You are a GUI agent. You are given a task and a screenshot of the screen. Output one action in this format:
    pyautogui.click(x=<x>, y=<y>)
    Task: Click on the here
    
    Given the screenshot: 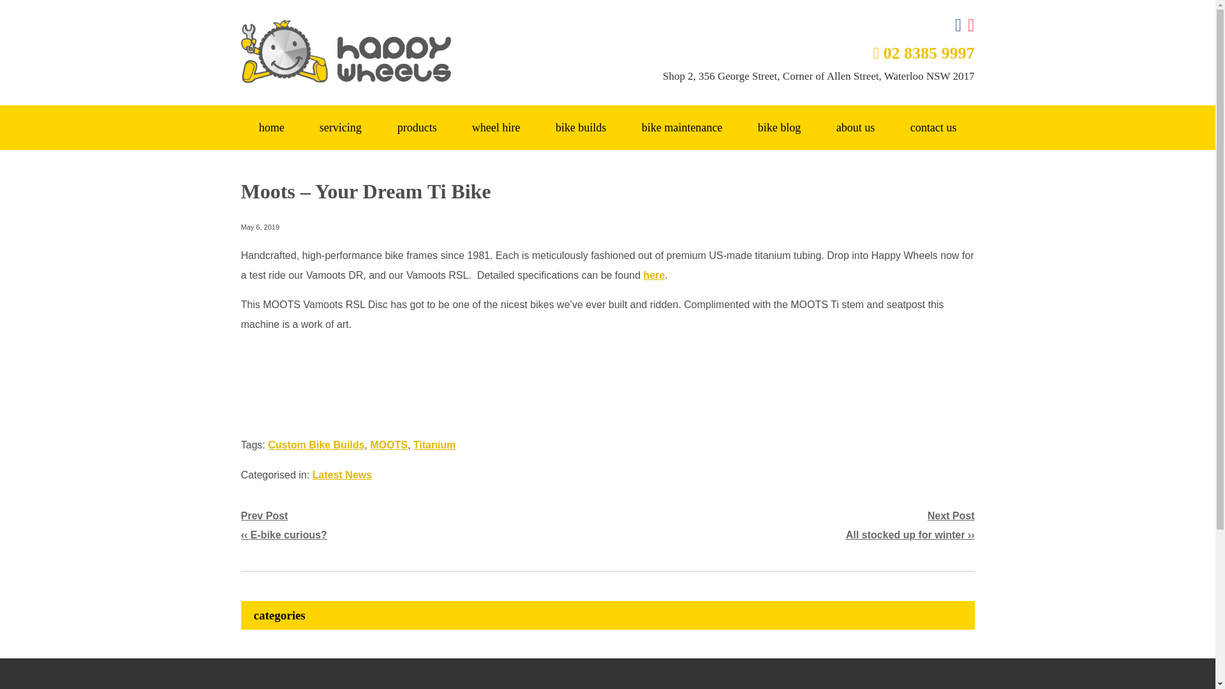 What is the action you would take?
    pyautogui.click(x=654, y=275)
    